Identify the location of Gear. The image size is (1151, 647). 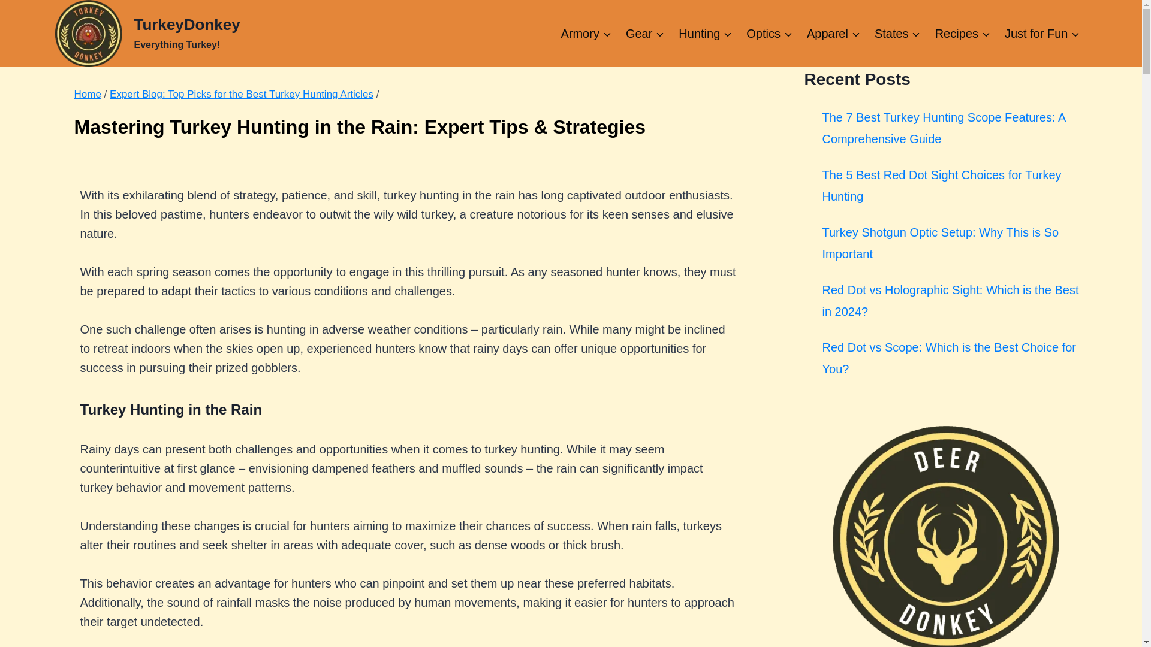
(645, 34).